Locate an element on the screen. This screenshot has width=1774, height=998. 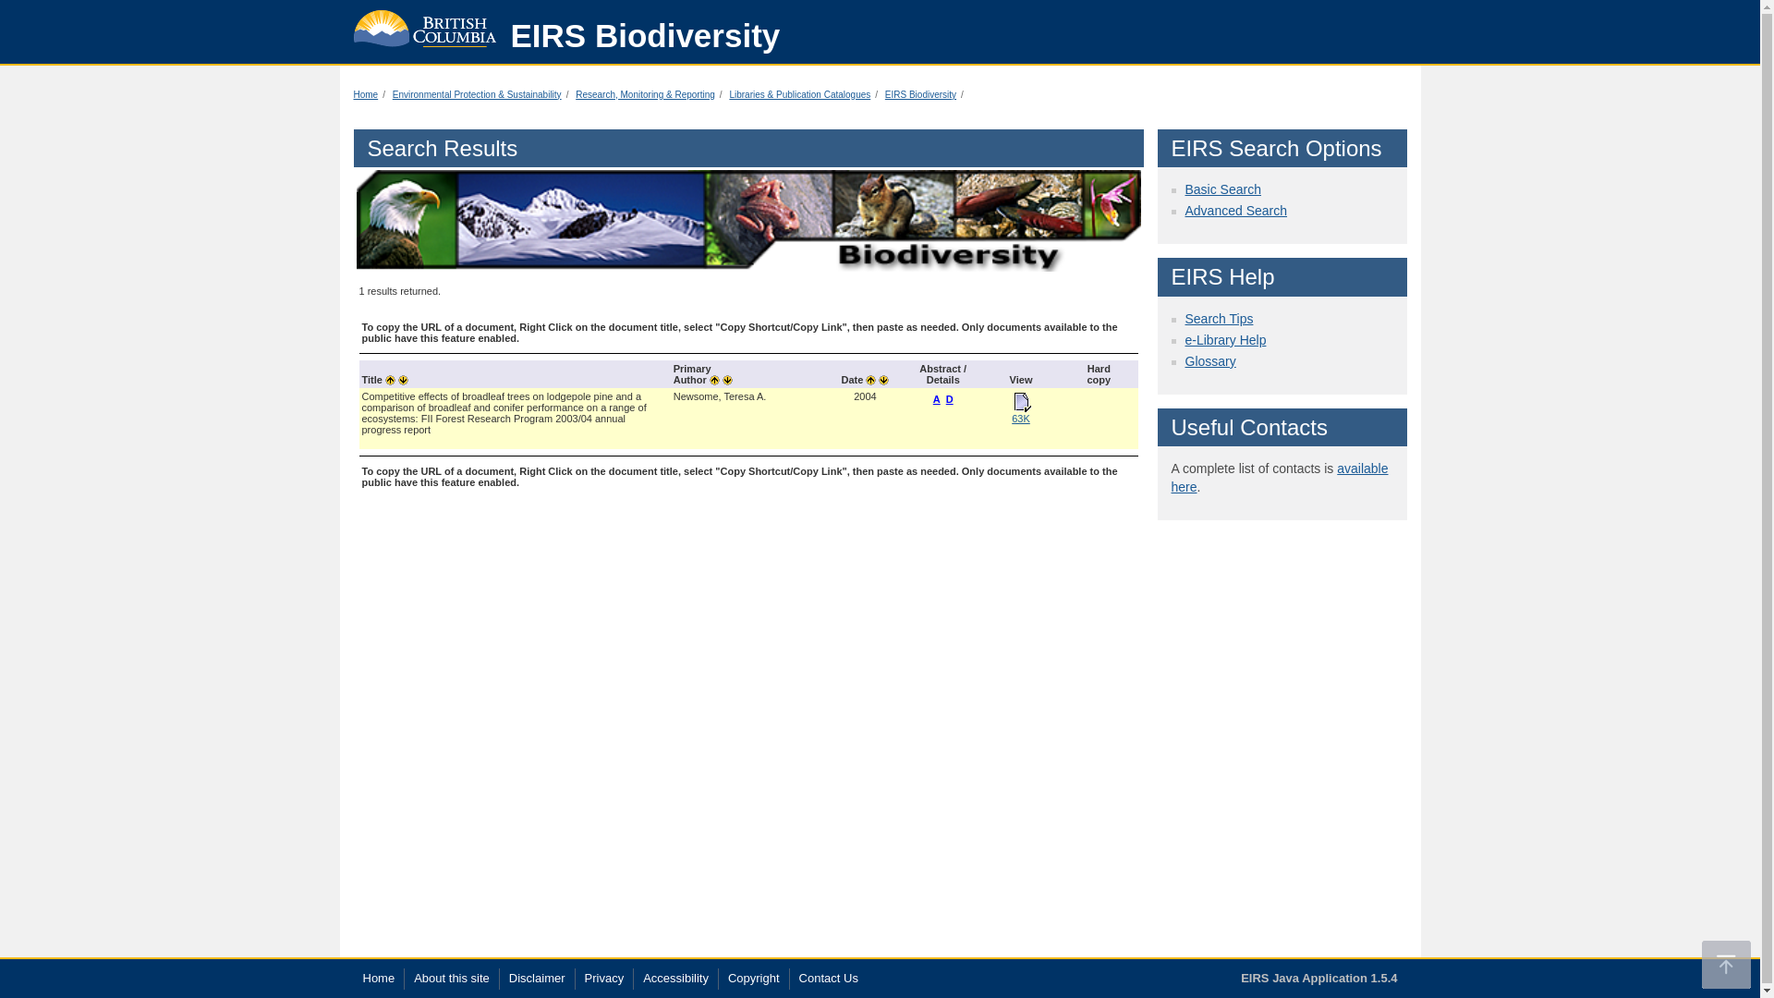
available here is located at coordinates (1280, 477).